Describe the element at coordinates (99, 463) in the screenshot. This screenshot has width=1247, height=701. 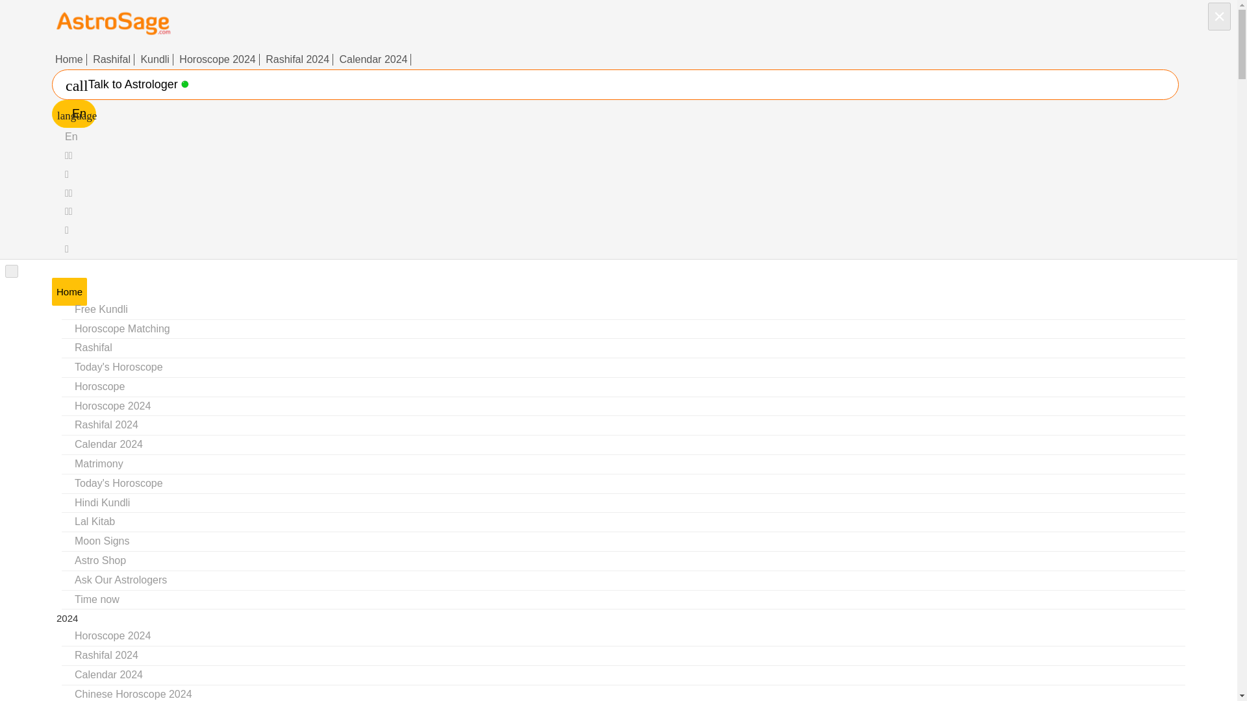
I see `AstroSageMarriage.com: Free Matrimony - Shaadi` at that location.